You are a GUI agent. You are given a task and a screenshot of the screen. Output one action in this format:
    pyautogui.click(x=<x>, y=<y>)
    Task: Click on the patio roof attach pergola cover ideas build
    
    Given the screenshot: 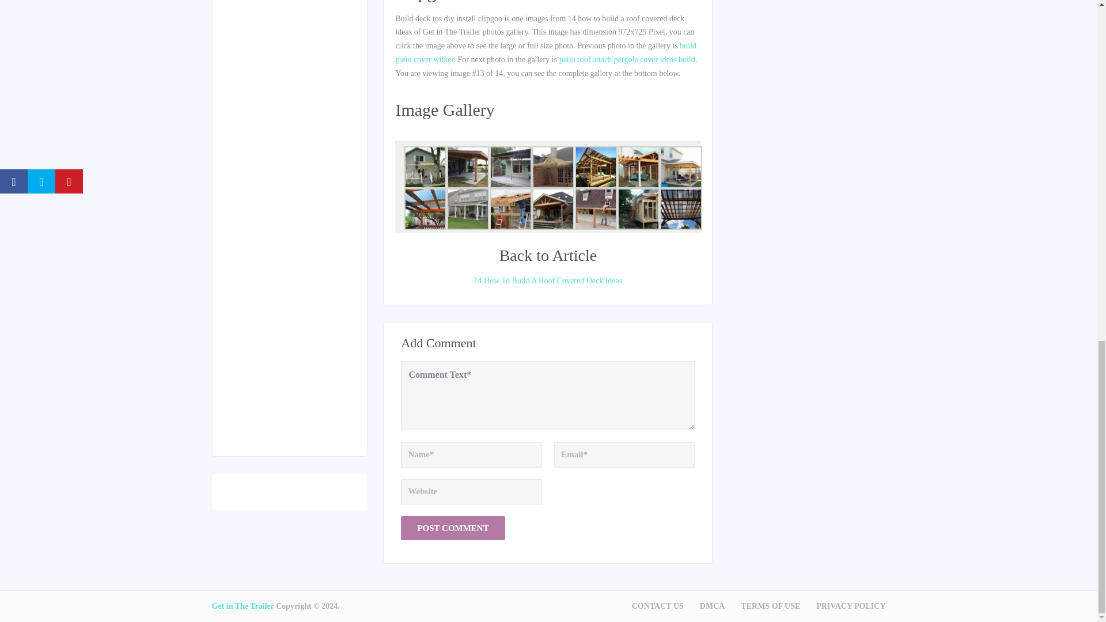 What is the action you would take?
    pyautogui.click(x=627, y=60)
    